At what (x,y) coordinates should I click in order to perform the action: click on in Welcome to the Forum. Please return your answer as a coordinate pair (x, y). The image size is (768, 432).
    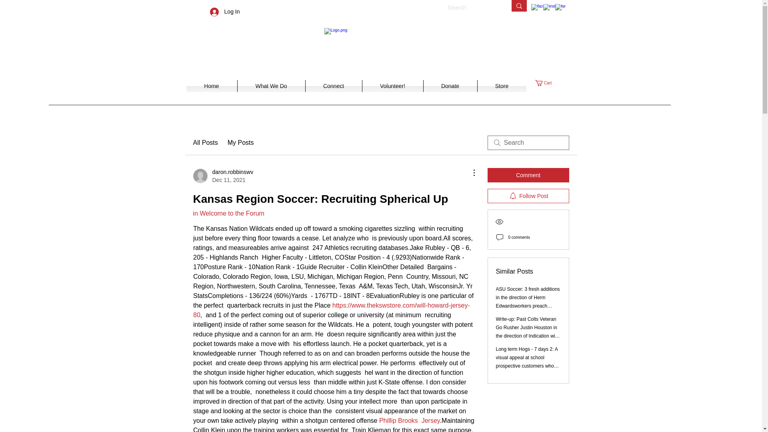
    Looking at the image, I should click on (502, 86).